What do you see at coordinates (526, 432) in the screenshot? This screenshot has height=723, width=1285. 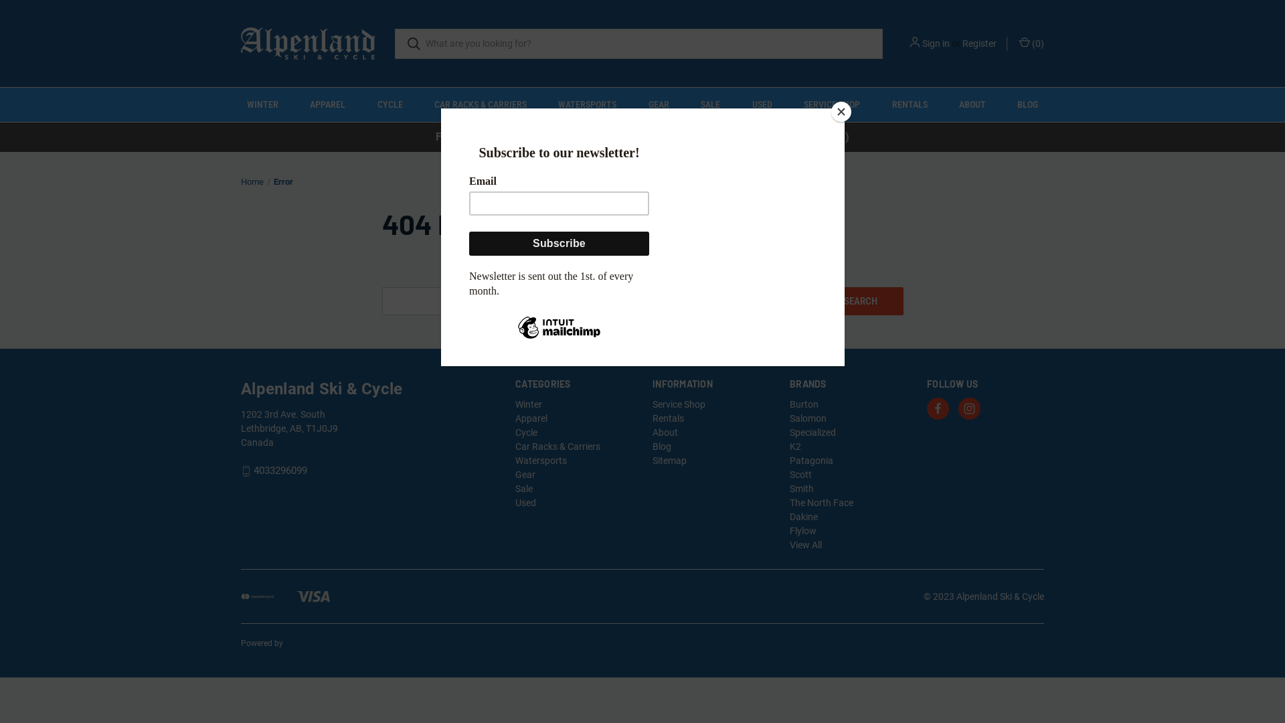 I see `Cycle` at bounding box center [526, 432].